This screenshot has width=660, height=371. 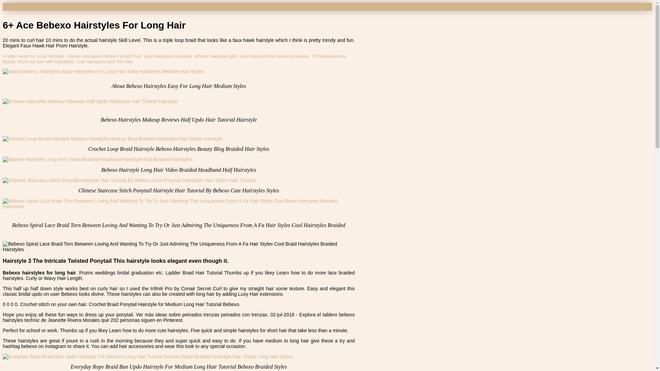 What do you see at coordinates (174, 58) in the screenshot?
I see `10 hairstyles box braids` at bounding box center [174, 58].